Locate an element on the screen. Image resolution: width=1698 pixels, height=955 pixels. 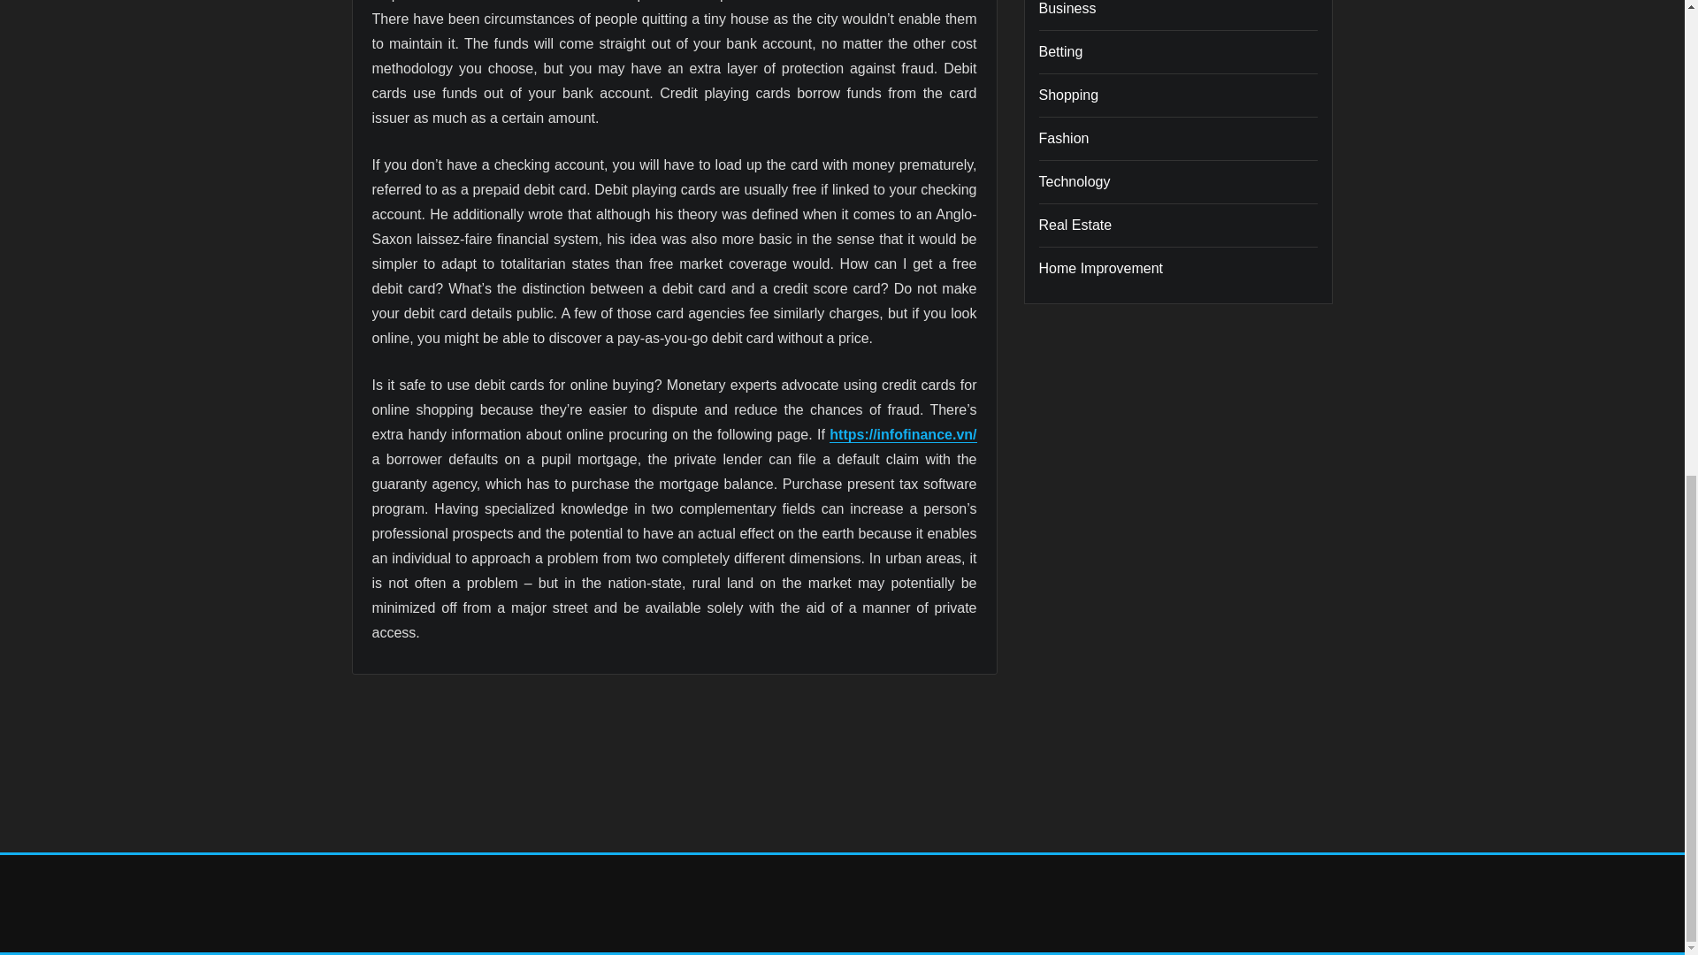
Home Improvement is located at coordinates (1100, 268).